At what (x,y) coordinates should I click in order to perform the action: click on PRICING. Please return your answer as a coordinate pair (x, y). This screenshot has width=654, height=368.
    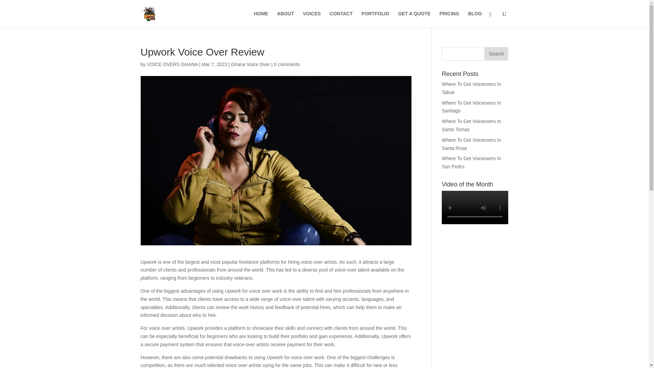
    Looking at the image, I should click on (449, 19).